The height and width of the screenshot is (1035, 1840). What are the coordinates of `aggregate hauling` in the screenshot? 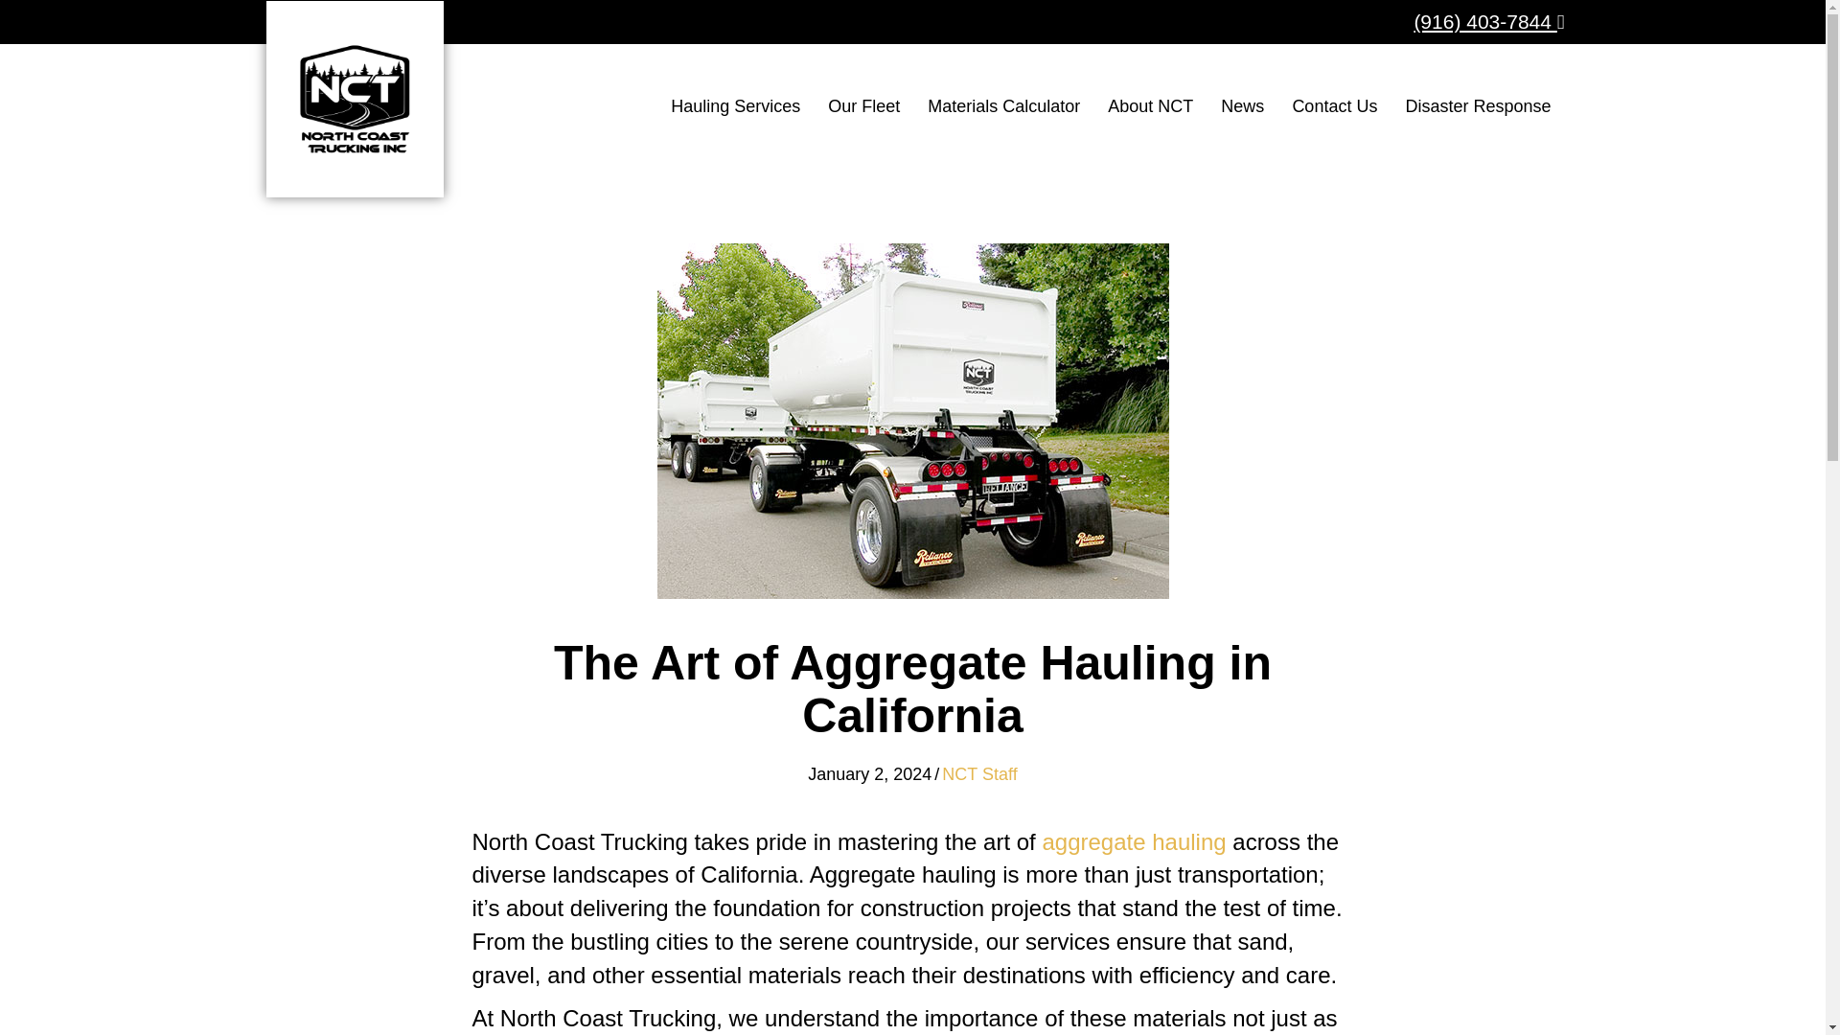 It's located at (1133, 841).